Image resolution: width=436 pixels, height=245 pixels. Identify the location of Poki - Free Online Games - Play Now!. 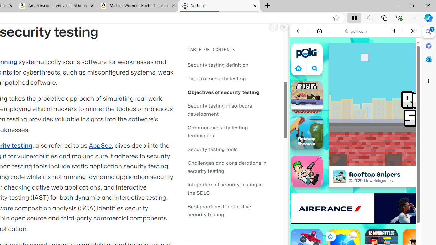
(352, 105).